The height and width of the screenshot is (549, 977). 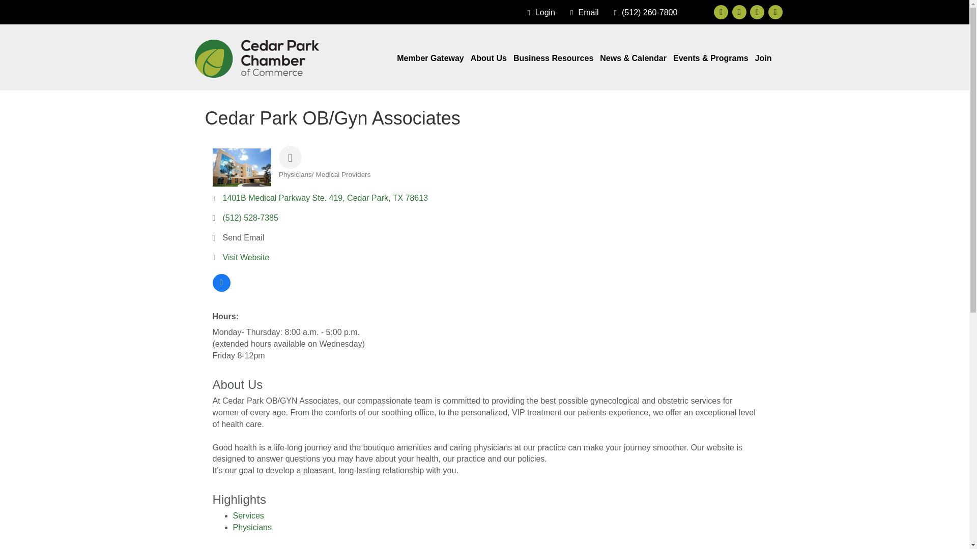 What do you see at coordinates (582, 13) in the screenshot?
I see `Email` at bounding box center [582, 13].